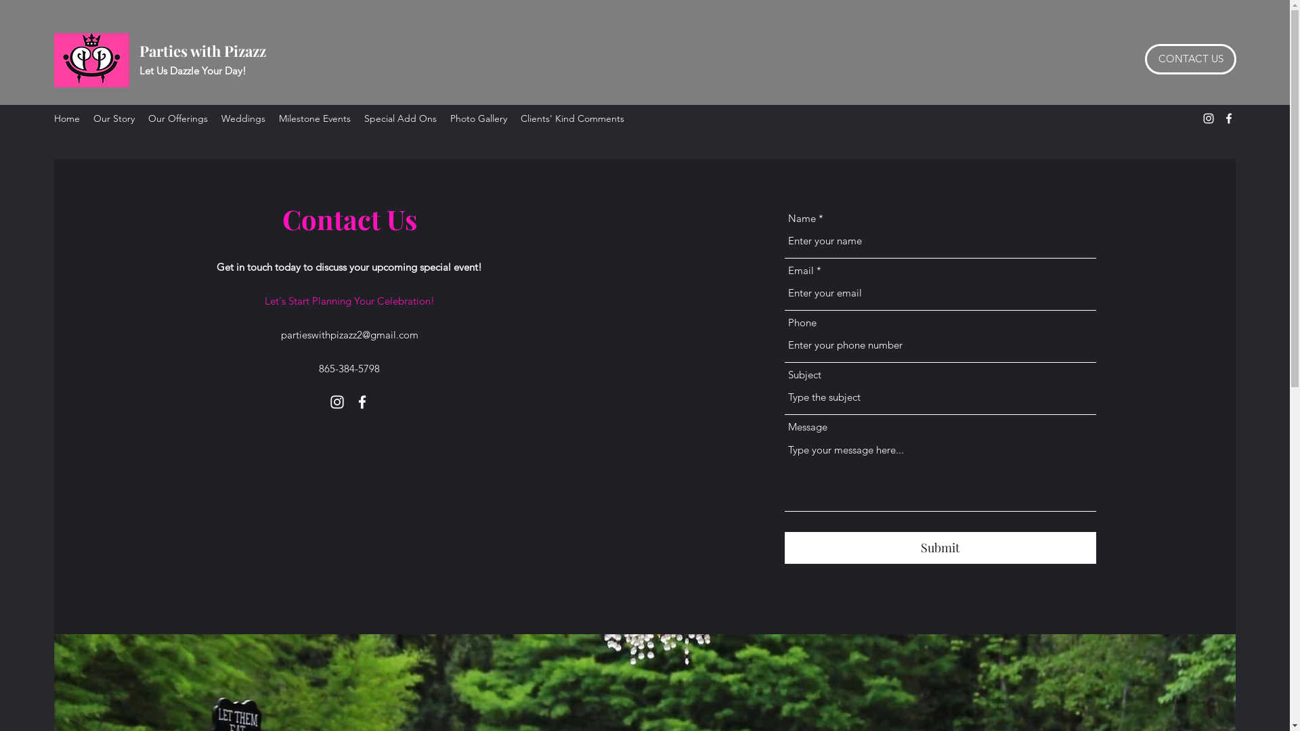 The height and width of the screenshot is (731, 1300). Describe the element at coordinates (573, 118) in the screenshot. I see `Clients' Kind Comments` at that location.